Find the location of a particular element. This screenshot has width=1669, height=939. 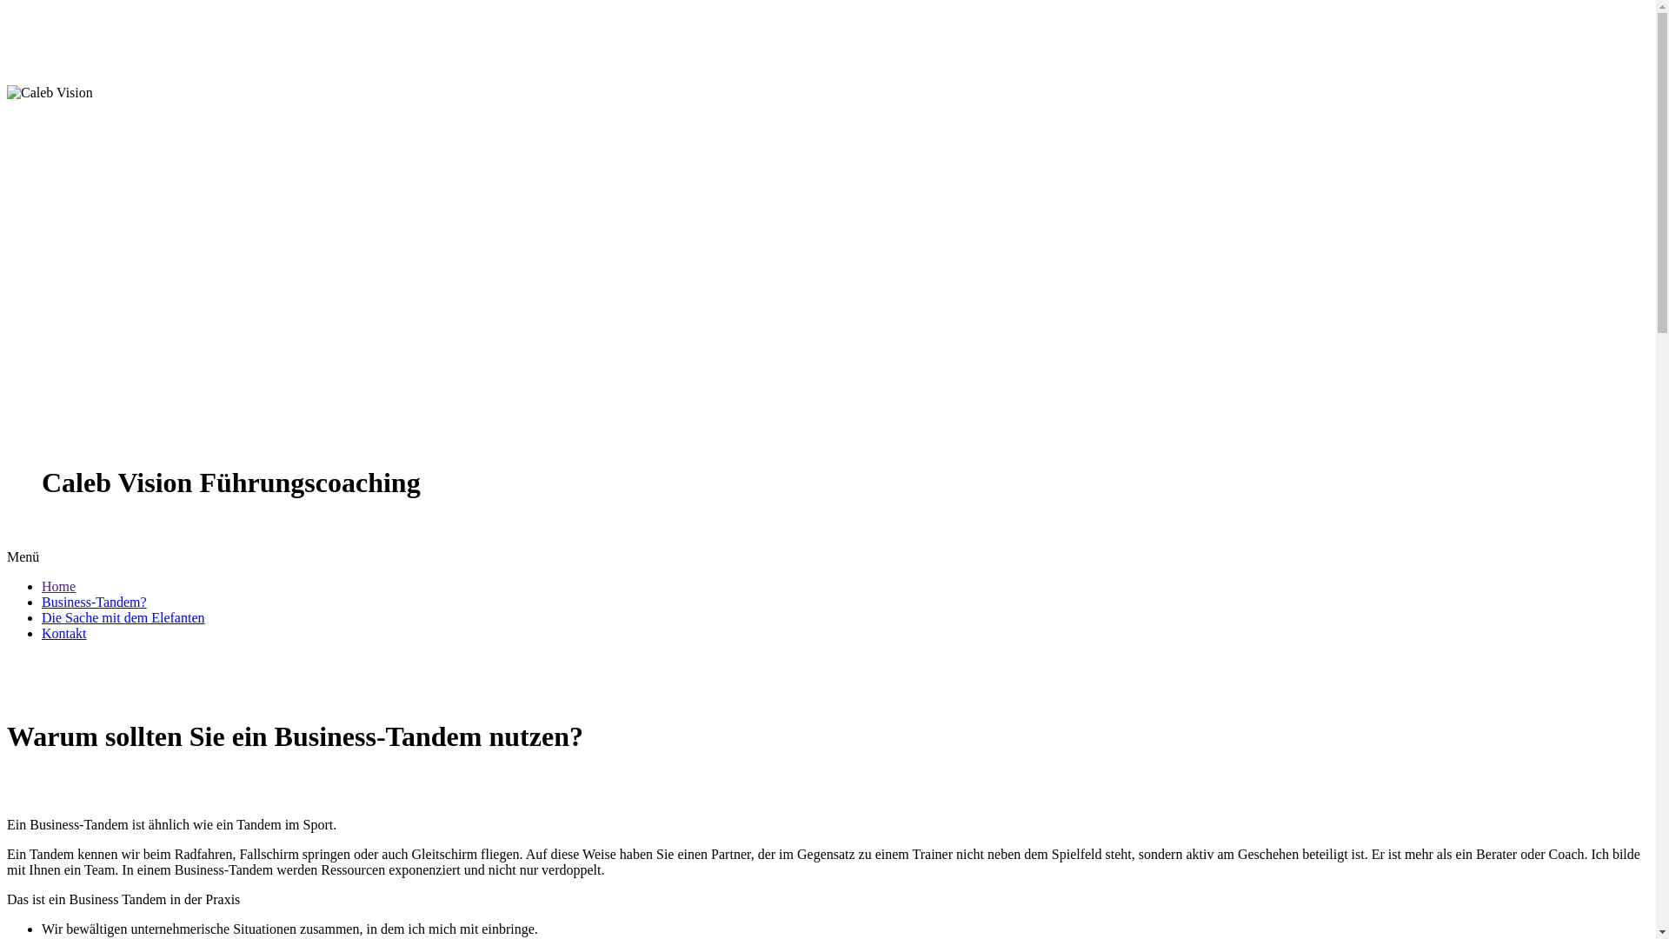

Business-Tandem? is located at coordinates (94, 602).